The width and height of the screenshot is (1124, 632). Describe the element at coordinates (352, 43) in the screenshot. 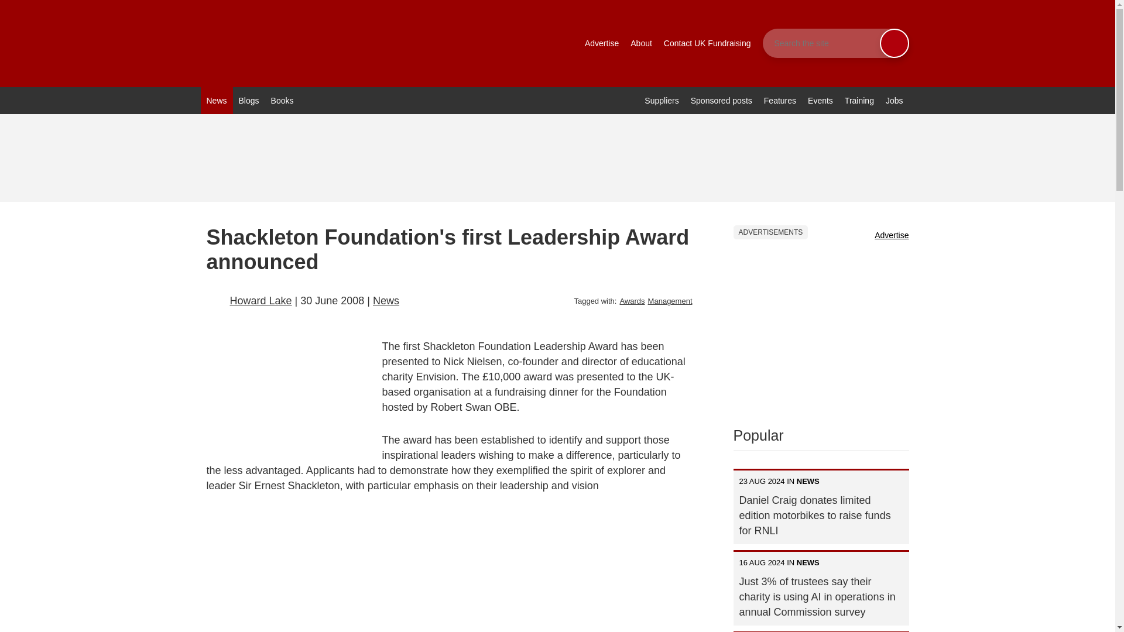

I see `Goto UK Fundraising homepage` at that location.